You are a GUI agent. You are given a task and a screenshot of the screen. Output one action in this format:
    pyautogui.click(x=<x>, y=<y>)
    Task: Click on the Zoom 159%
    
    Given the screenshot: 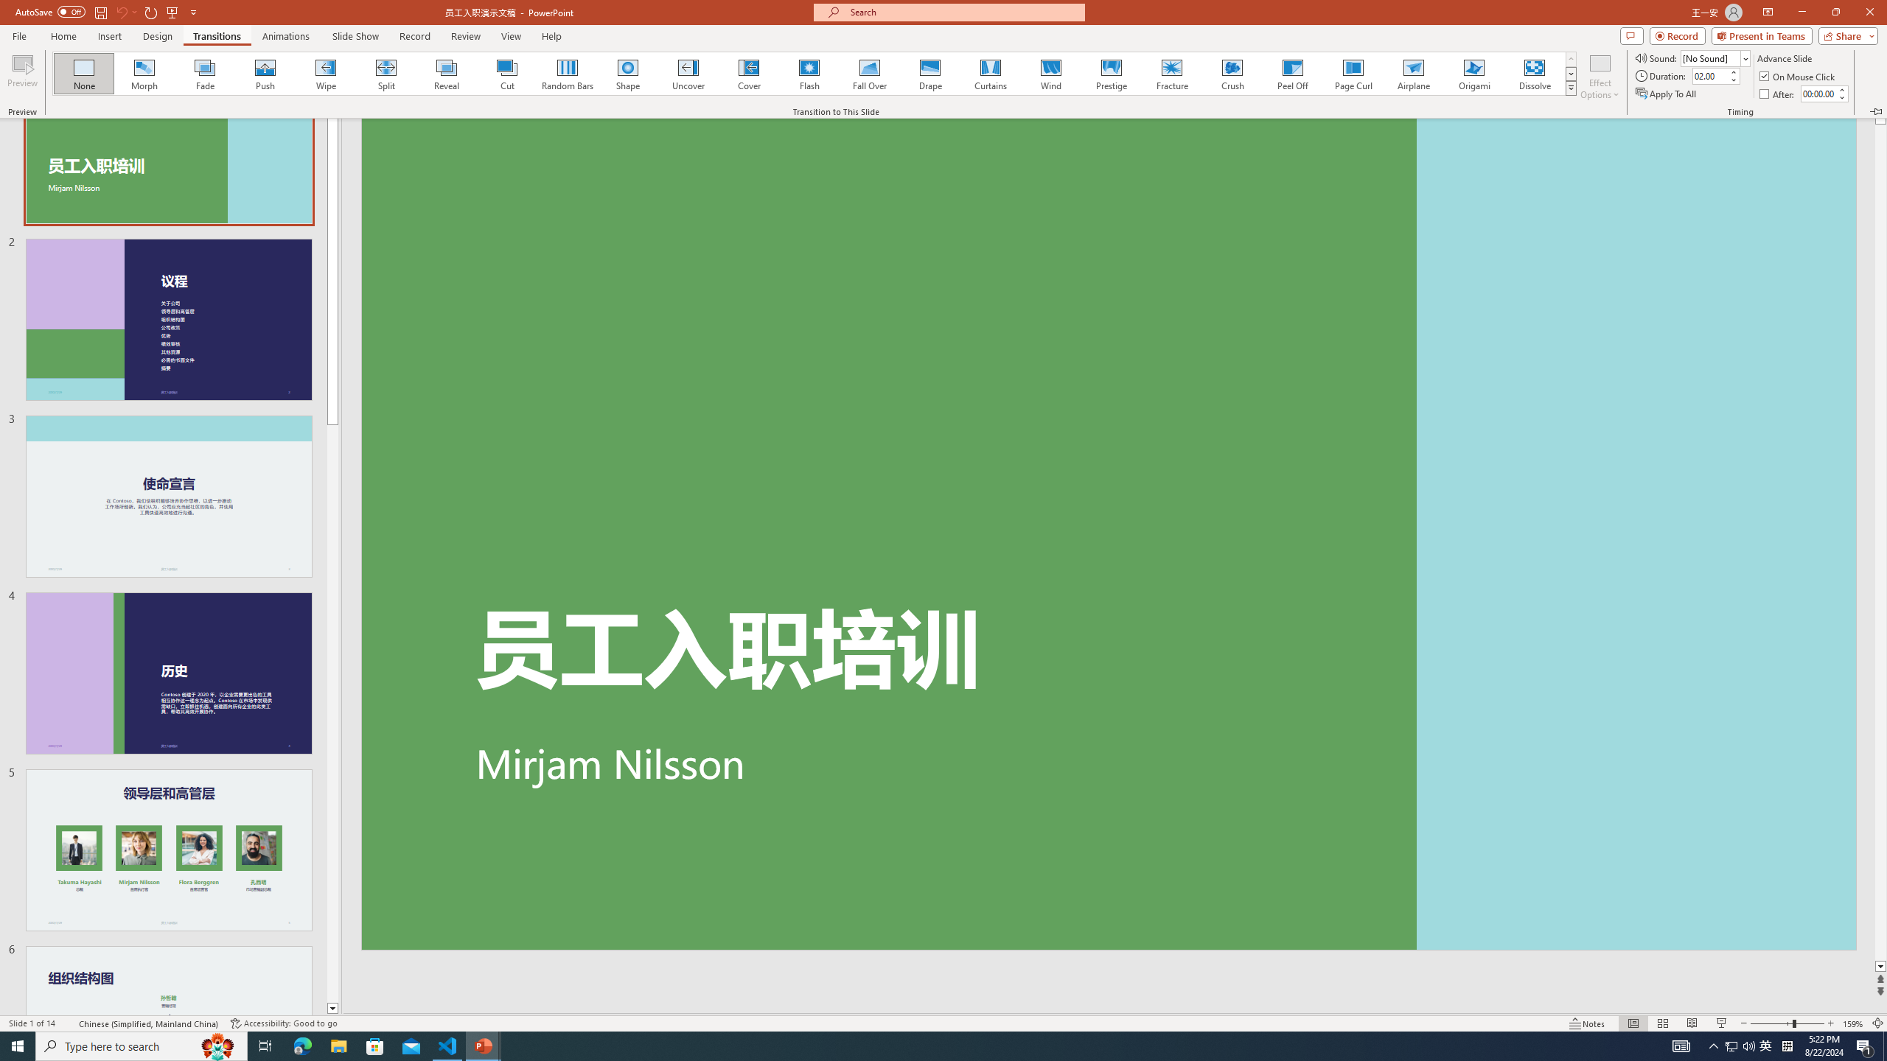 What is the action you would take?
    pyautogui.click(x=1853, y=1023)
    